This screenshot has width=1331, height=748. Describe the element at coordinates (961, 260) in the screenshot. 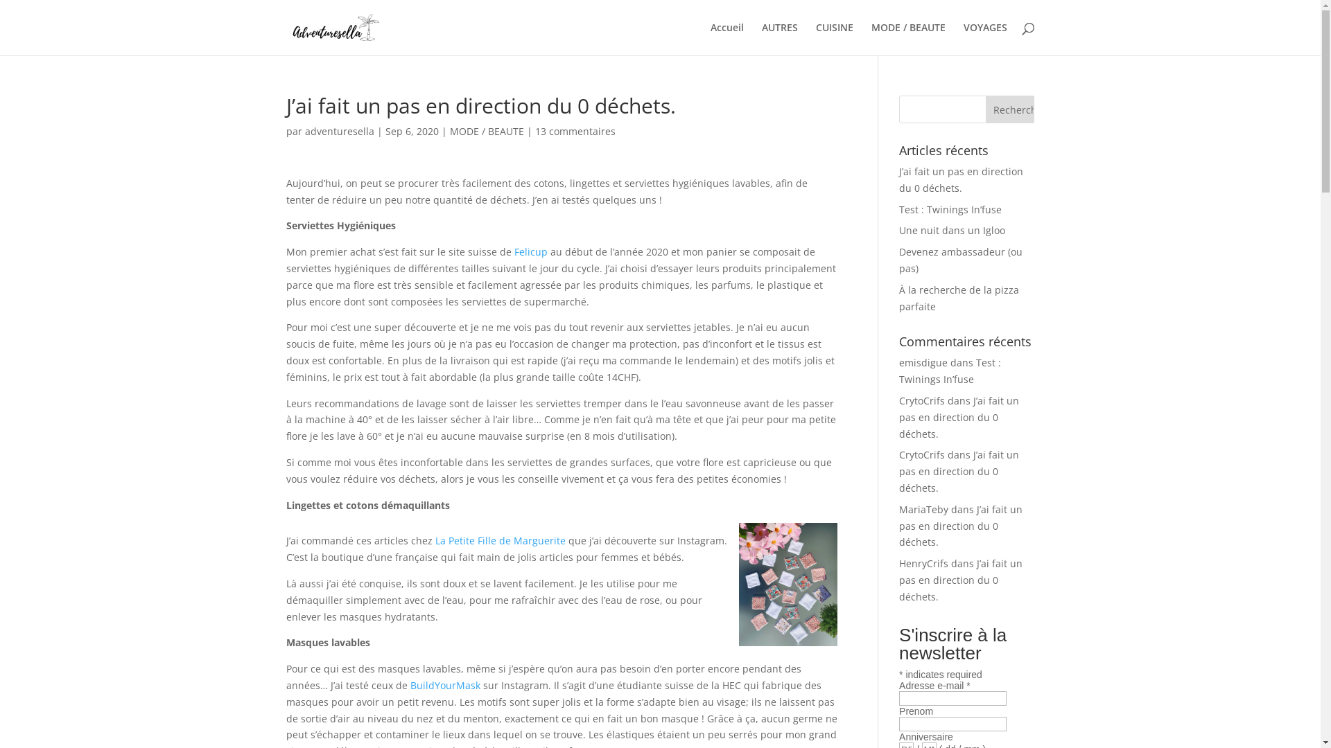

I see `Devenez ambassadeur (ou pas)` at that location.